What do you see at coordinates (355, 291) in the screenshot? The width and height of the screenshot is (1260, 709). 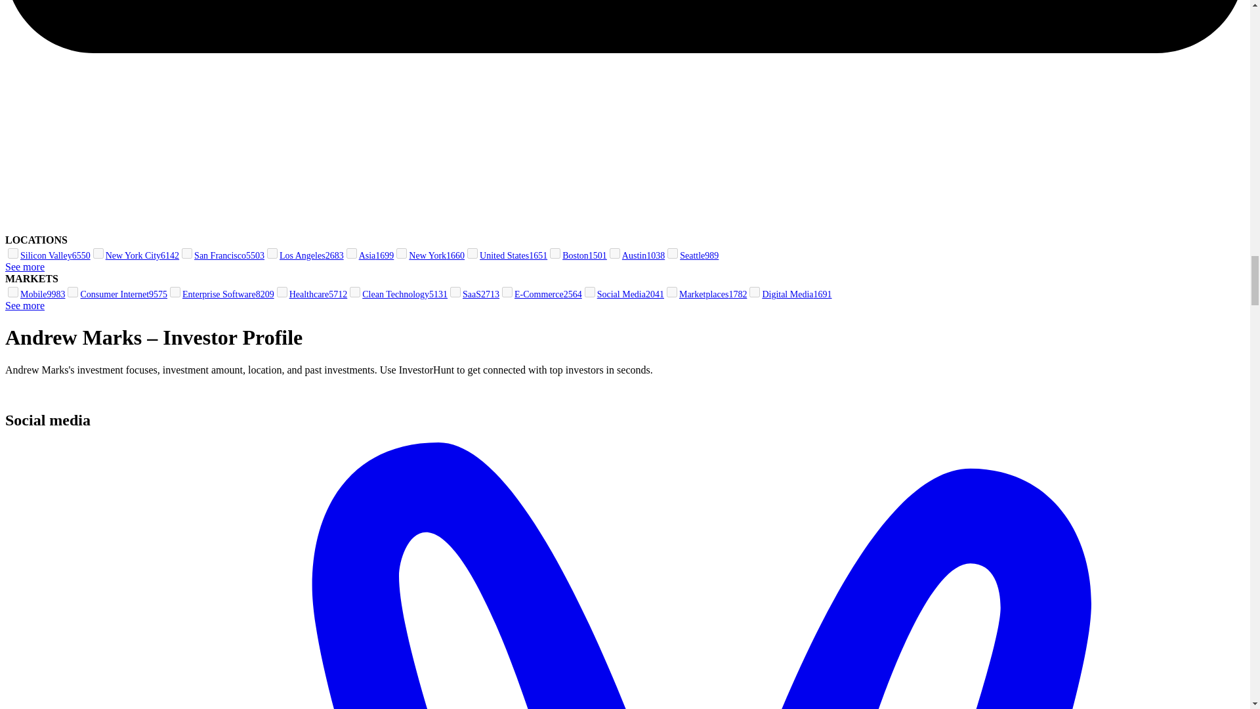 I see `on` at bounding box center [355, 291].